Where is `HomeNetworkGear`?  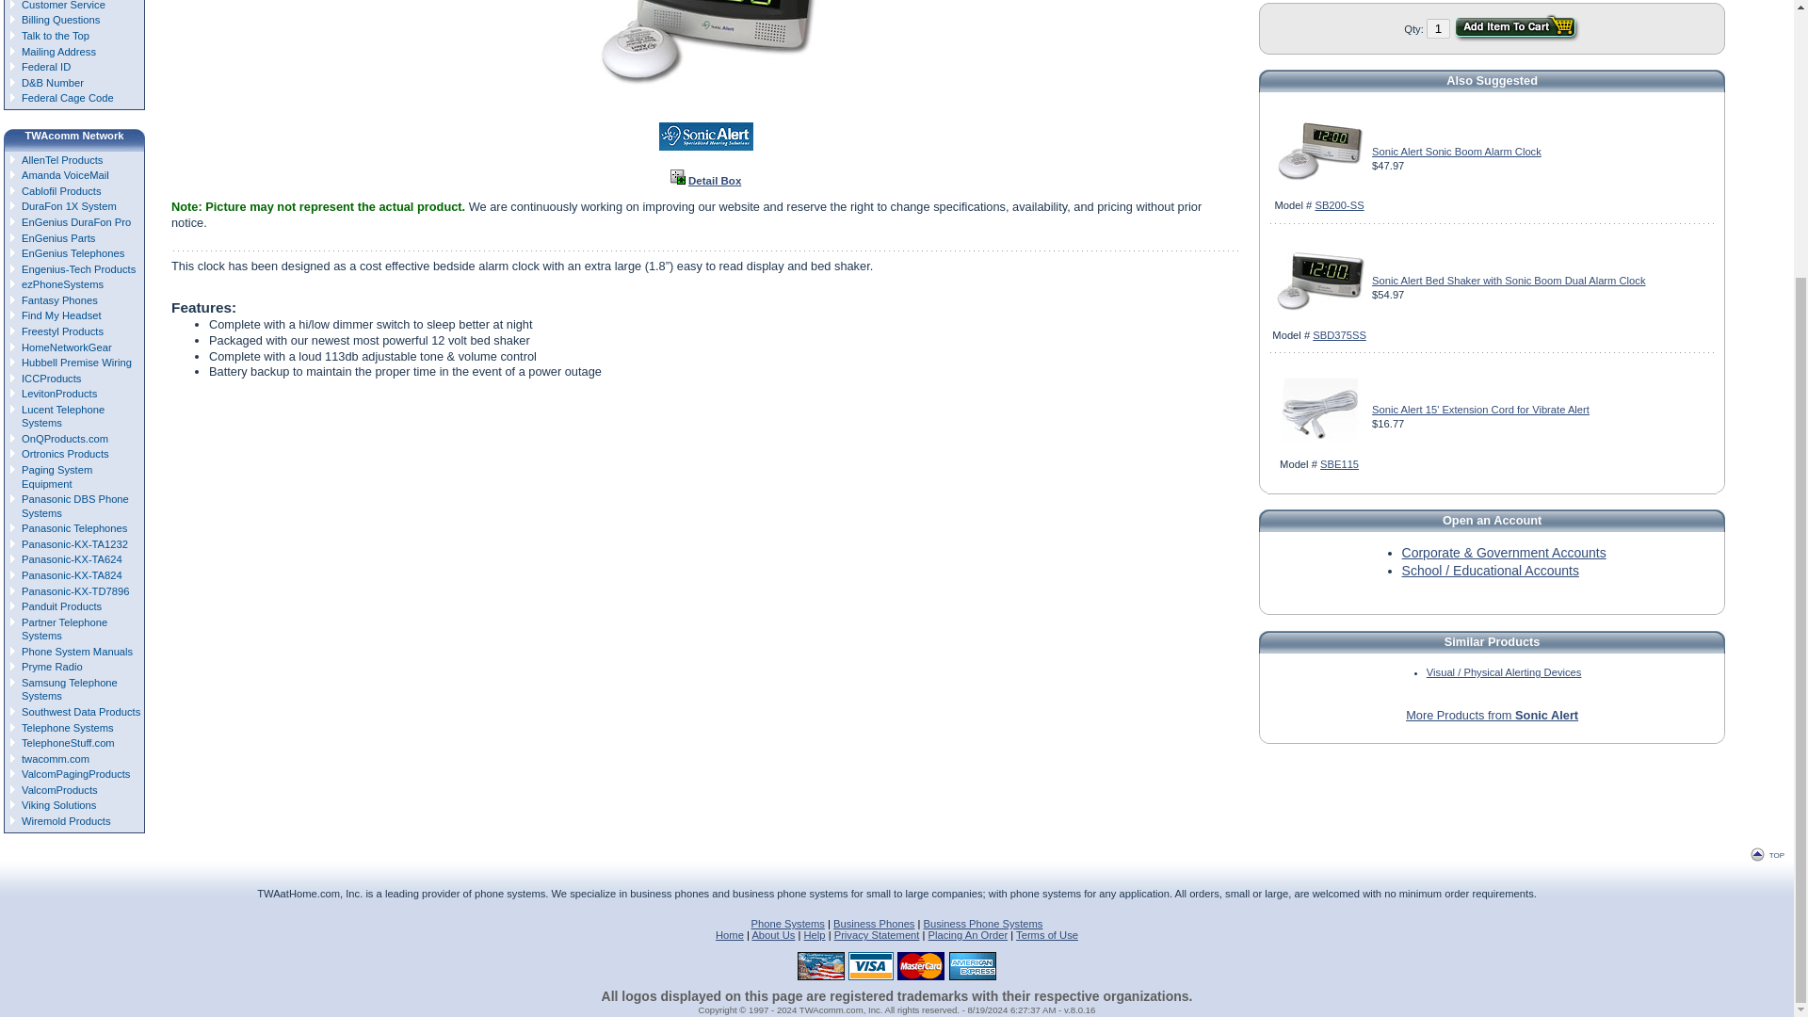 HomeNetworkGear is located at coordinates (76, 347).